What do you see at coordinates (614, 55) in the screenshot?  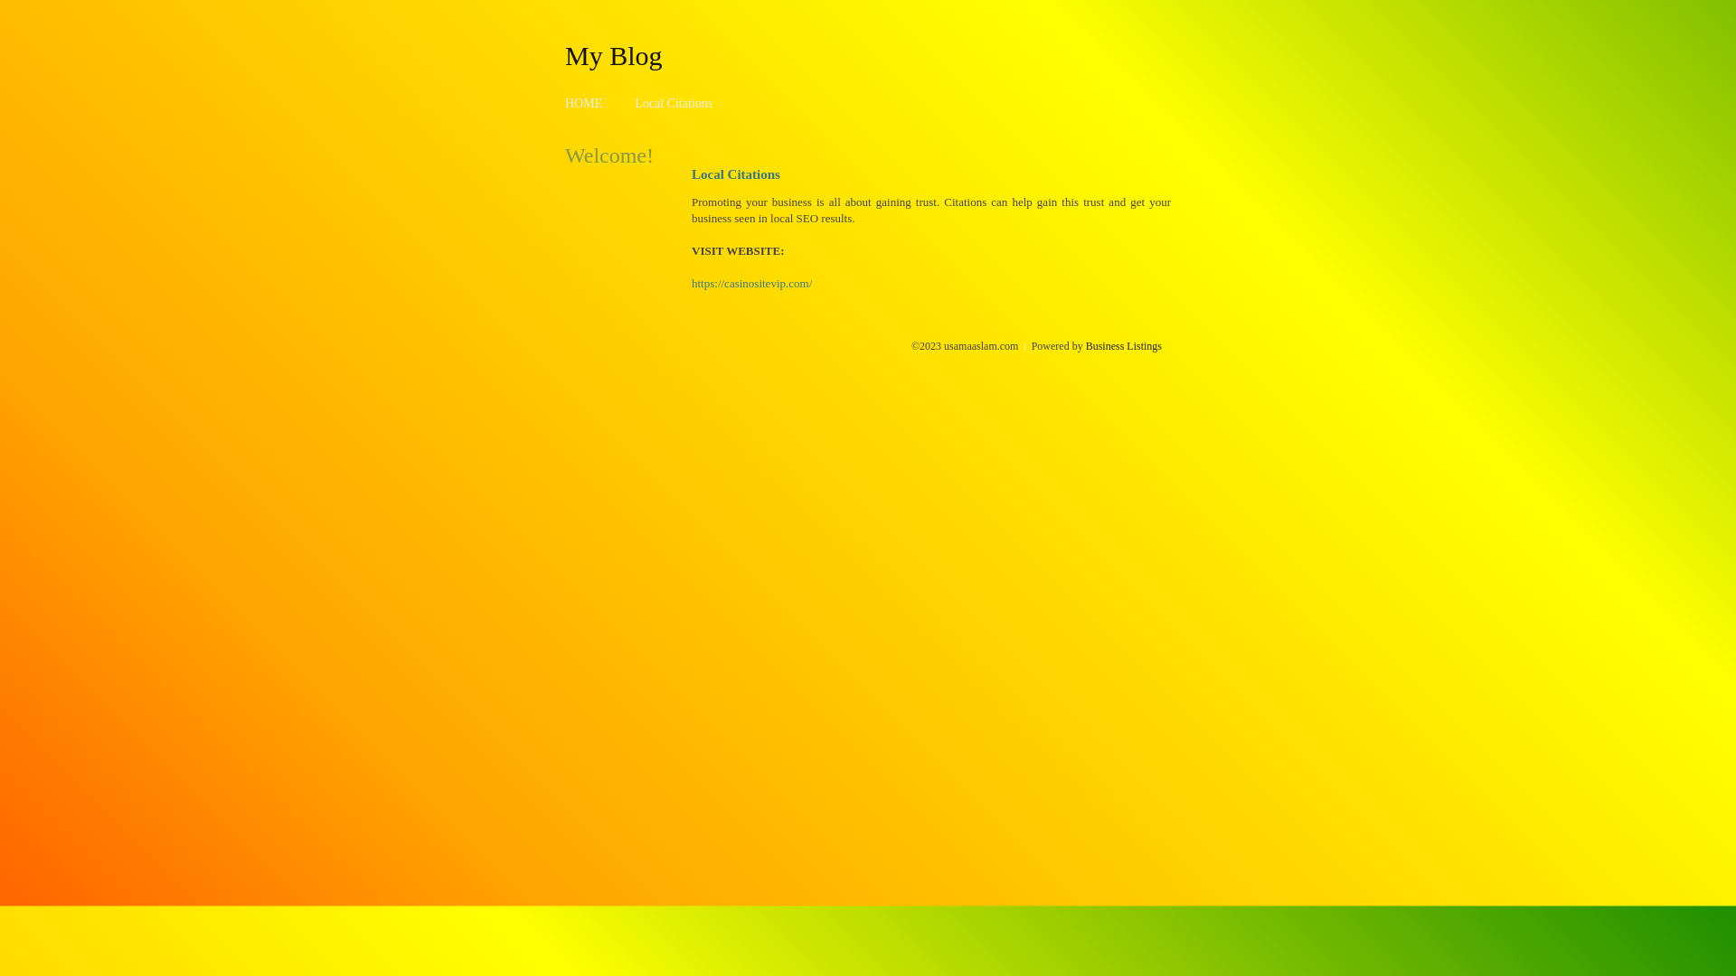 I see `My Blog` at bounding box center [614, 55].